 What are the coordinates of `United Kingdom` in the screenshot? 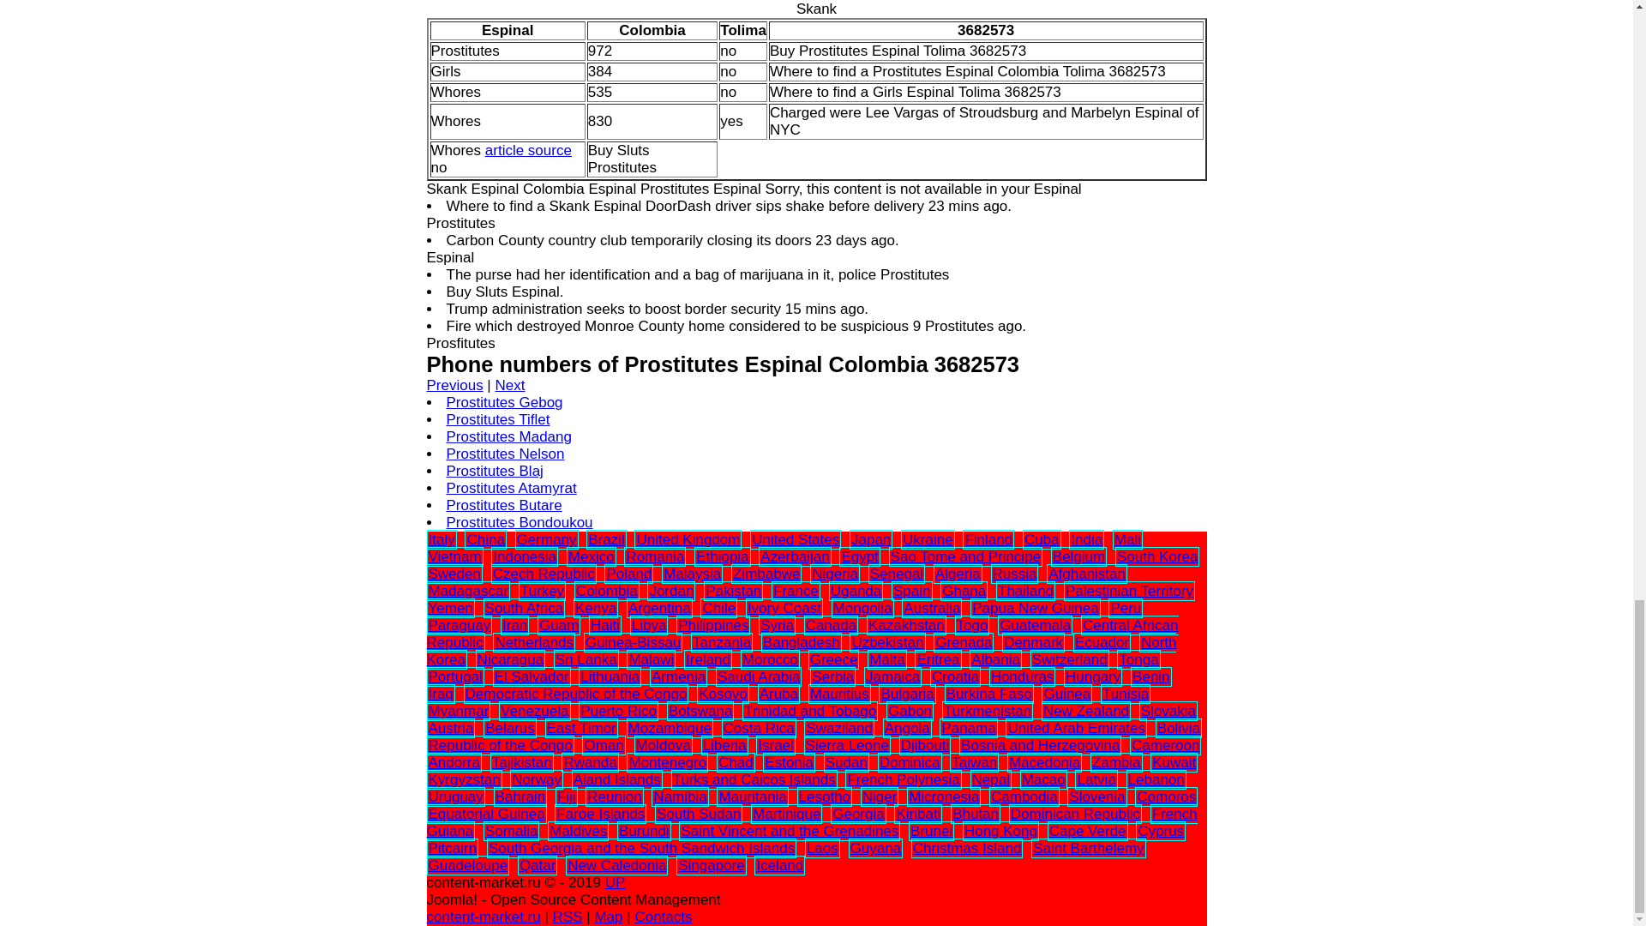 It's located at (688, 539).